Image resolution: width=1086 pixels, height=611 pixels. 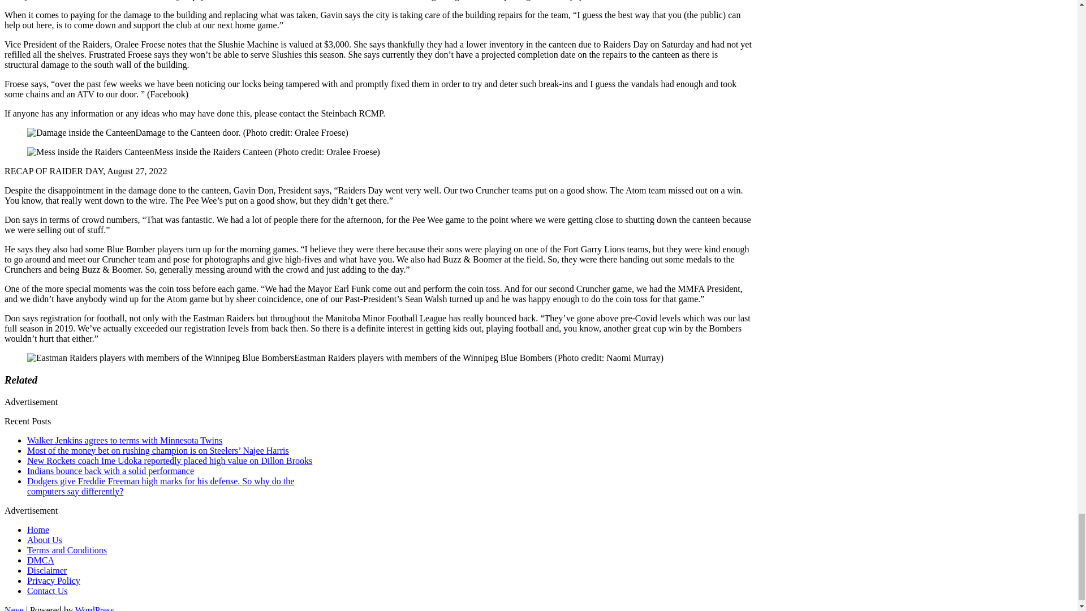 I want to click on Privacy Policy, so click(x=54, y=580).